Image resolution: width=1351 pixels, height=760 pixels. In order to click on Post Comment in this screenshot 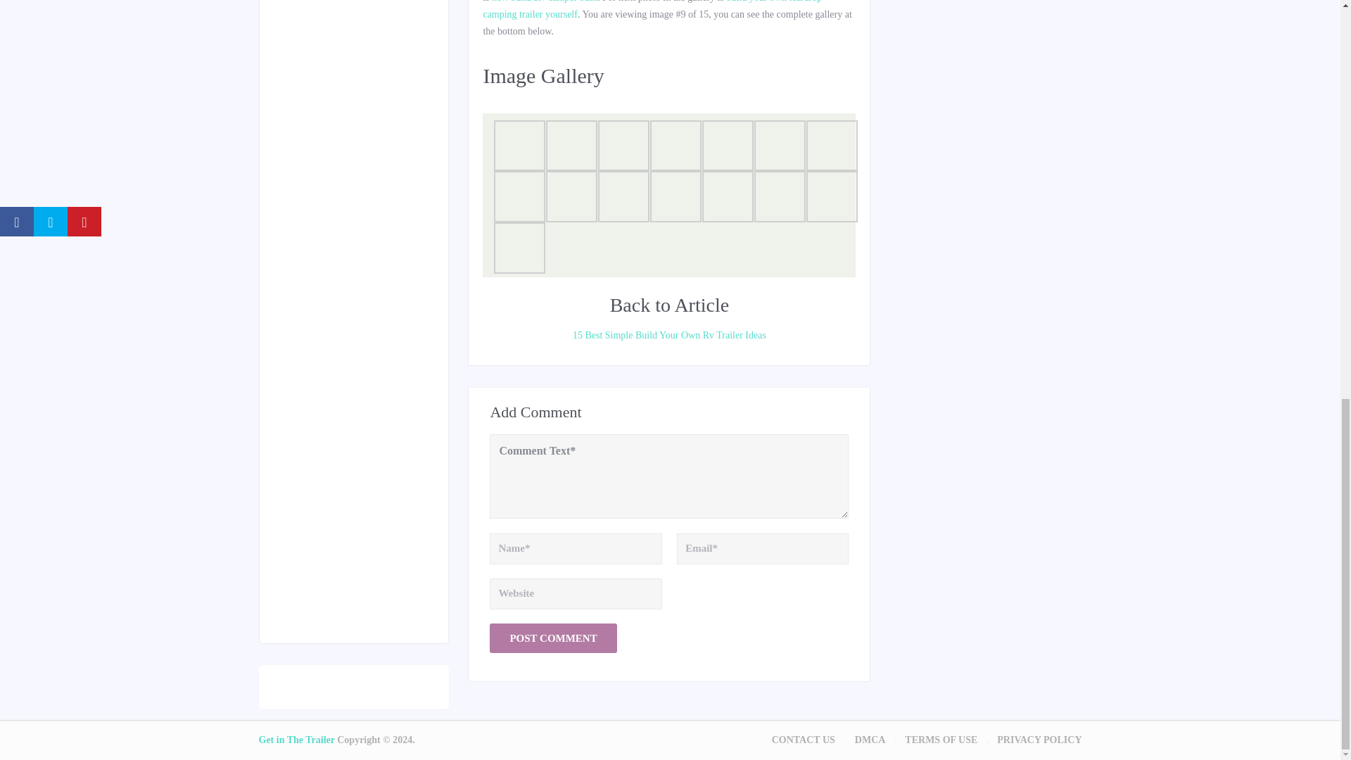, I will do `click(552, 638)`.